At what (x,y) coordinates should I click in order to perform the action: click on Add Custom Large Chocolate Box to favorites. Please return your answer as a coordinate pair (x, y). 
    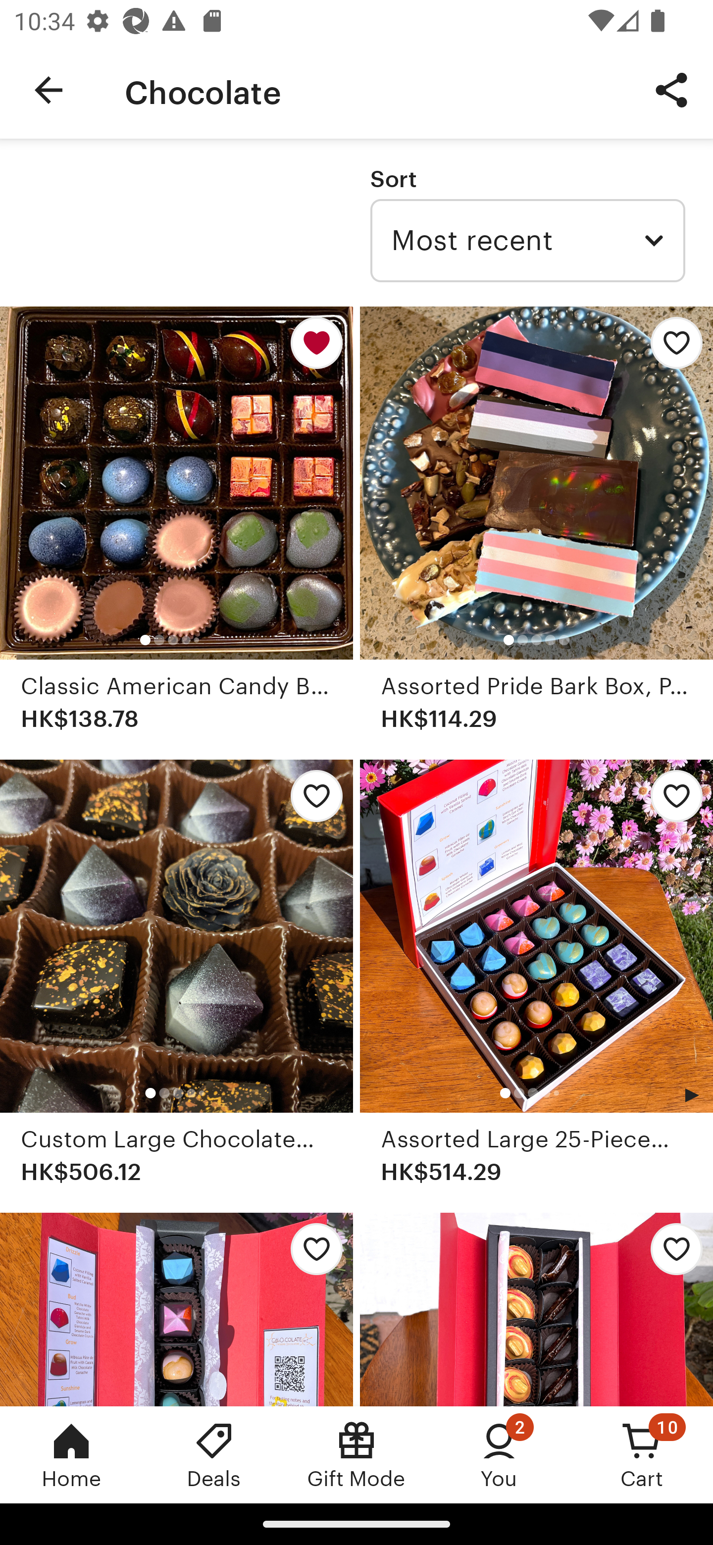
    Looking at the image, I should click on (311, 802).